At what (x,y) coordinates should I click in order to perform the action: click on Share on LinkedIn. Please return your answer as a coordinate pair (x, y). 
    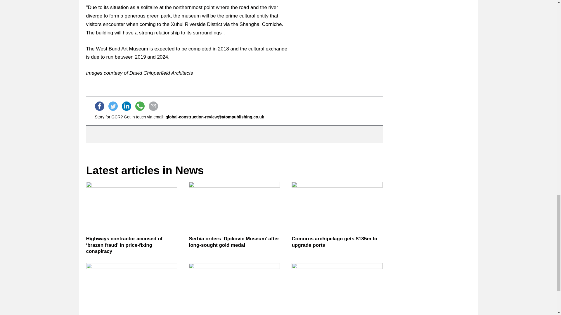
    Looking at the image, I should click on (126, 106).